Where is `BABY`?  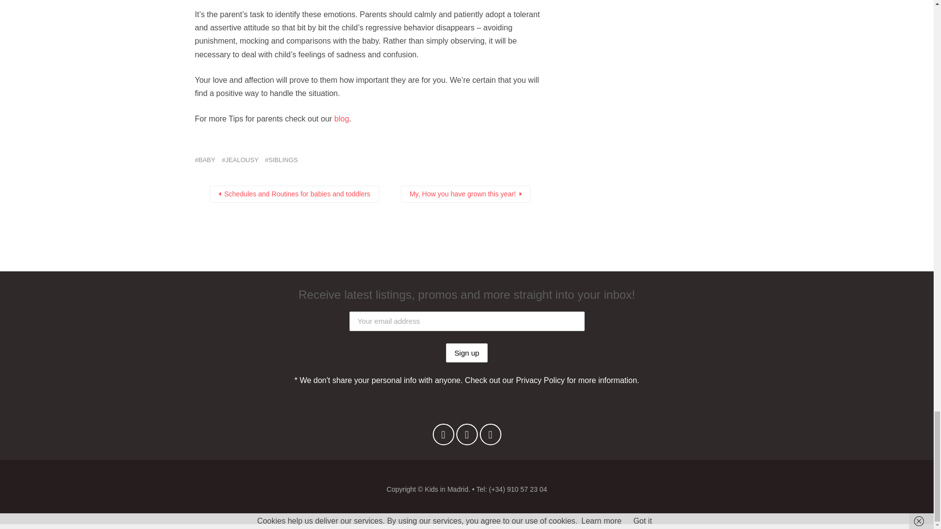
BABY is located at coordinates (205, 160).